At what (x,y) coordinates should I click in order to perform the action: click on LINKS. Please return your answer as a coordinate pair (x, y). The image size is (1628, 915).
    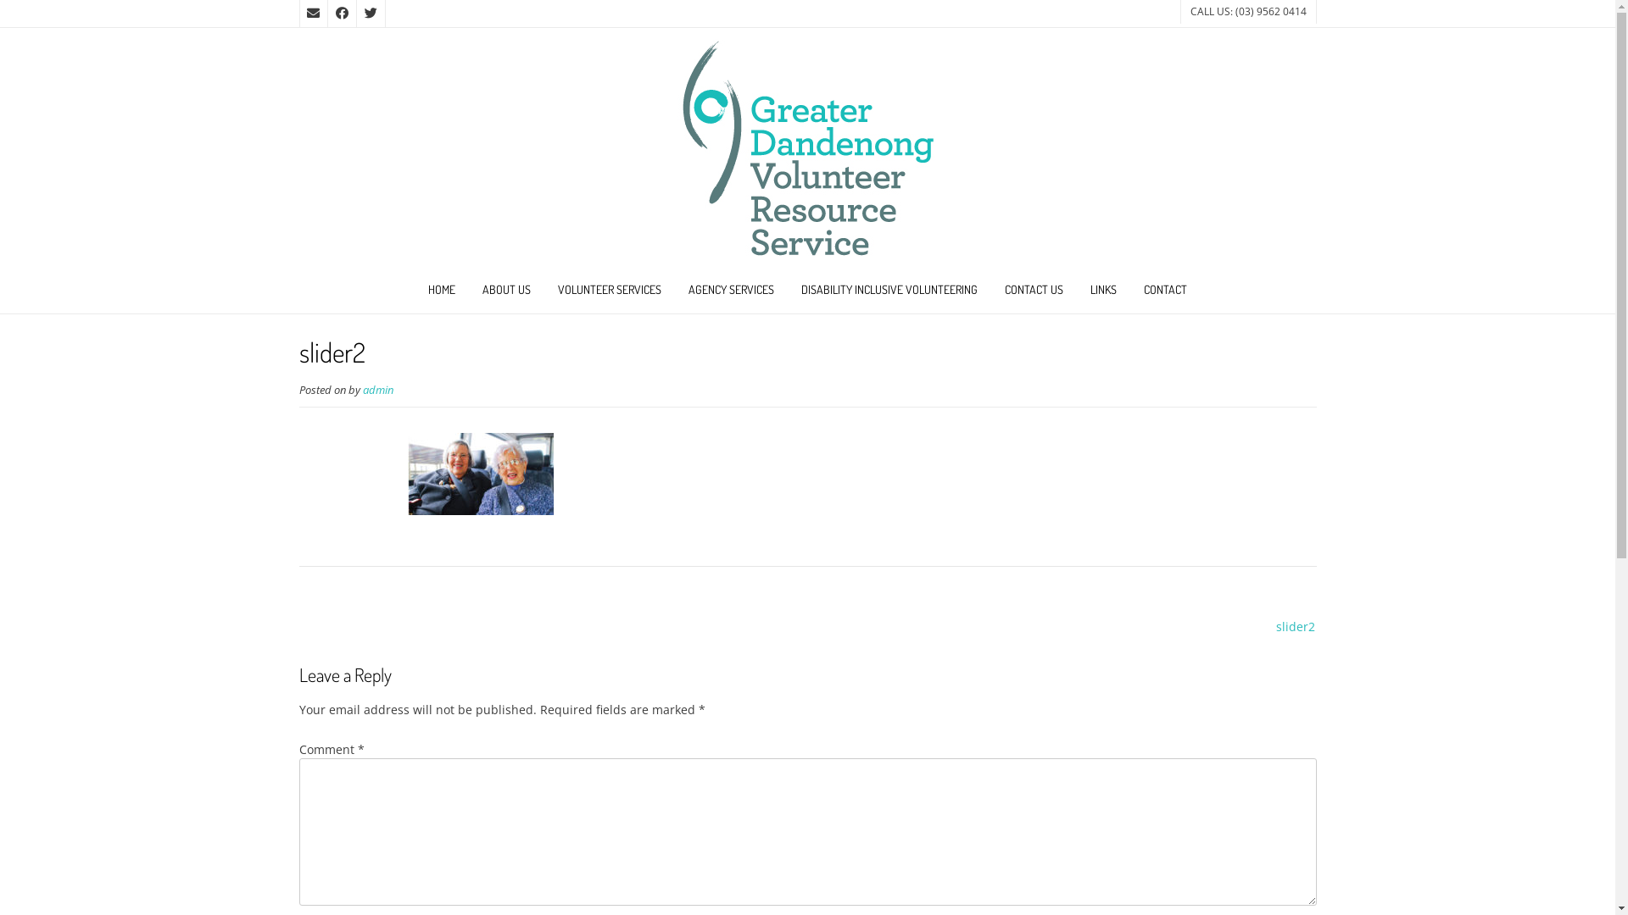
    Looking at the image, I should click on (1104, 291).